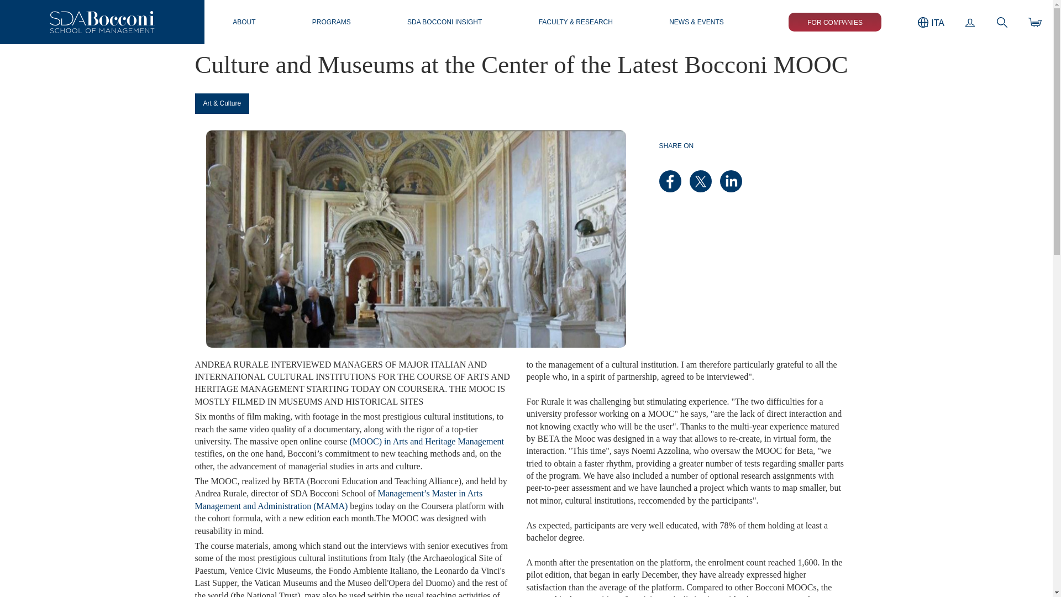  I want to click on PROGRAMS, so click(332, 22).